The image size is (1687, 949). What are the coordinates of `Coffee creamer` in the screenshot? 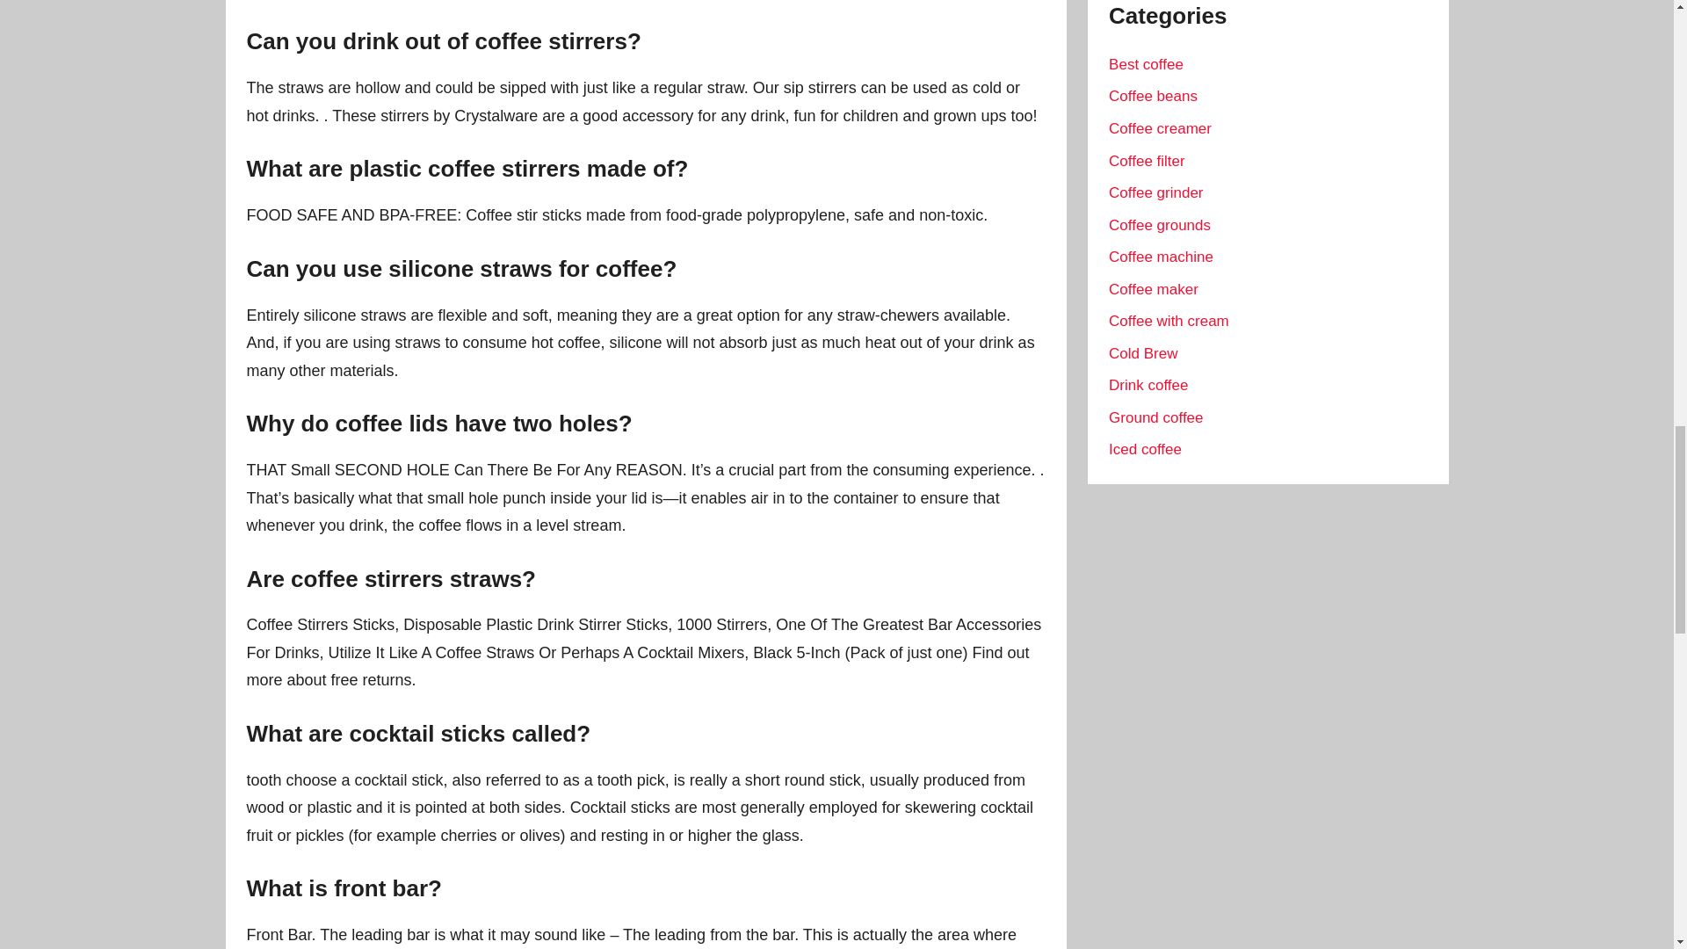 It's located at (1160, 128).